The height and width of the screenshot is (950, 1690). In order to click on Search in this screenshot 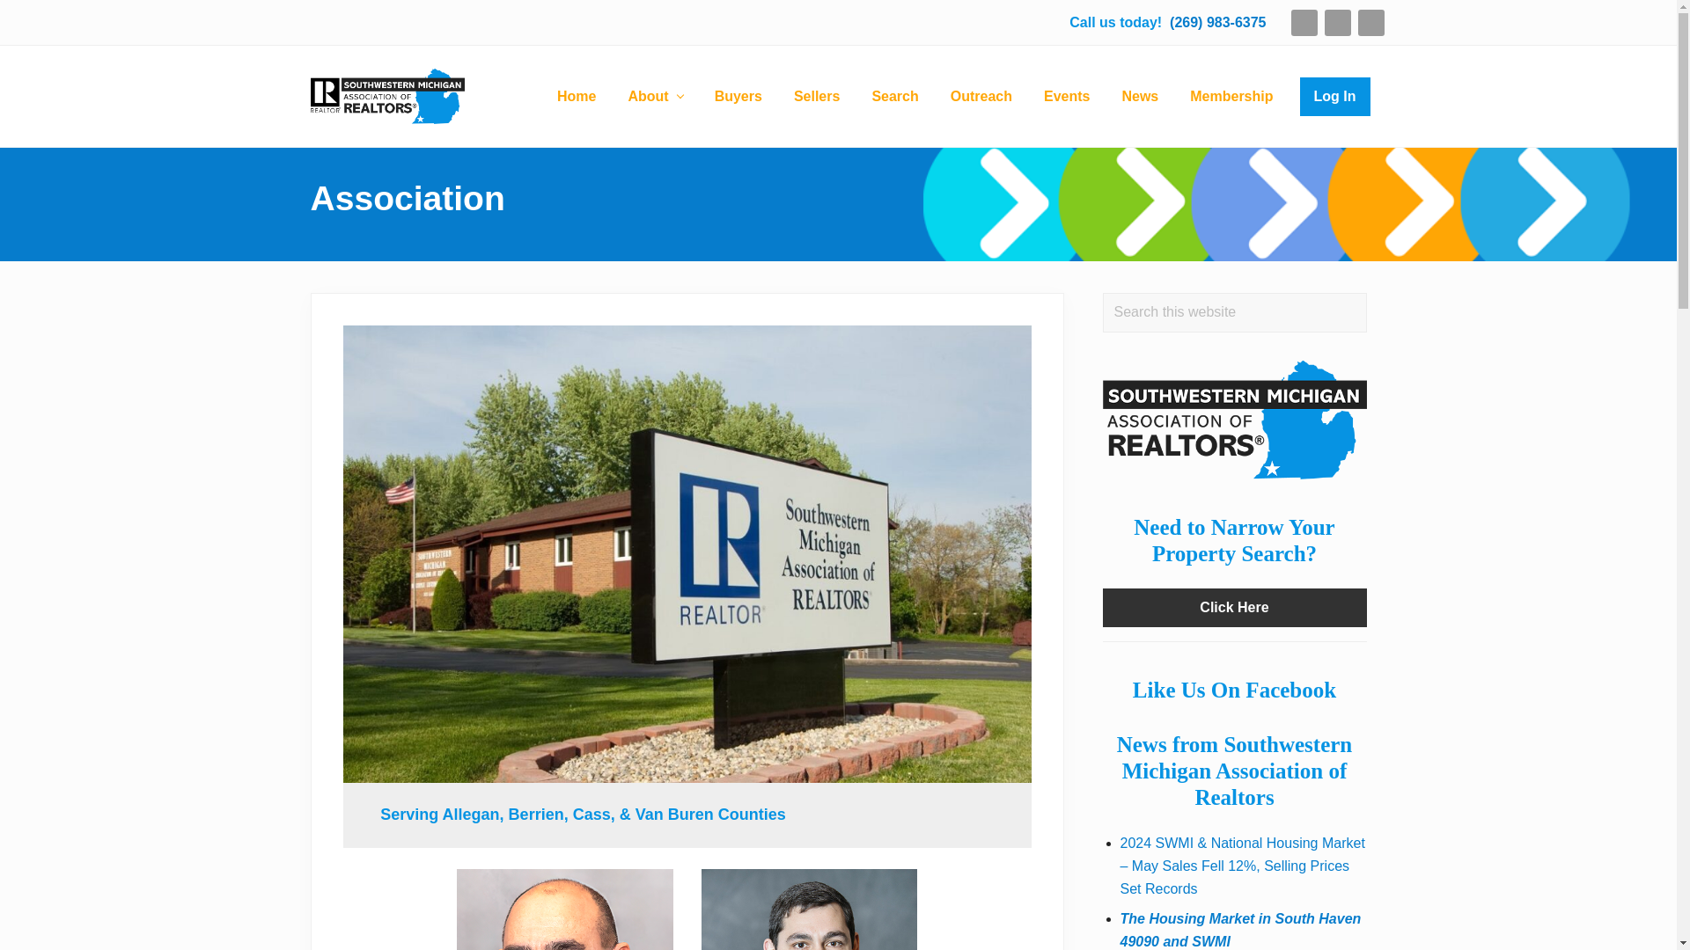, I will do `click(894, 96)`.